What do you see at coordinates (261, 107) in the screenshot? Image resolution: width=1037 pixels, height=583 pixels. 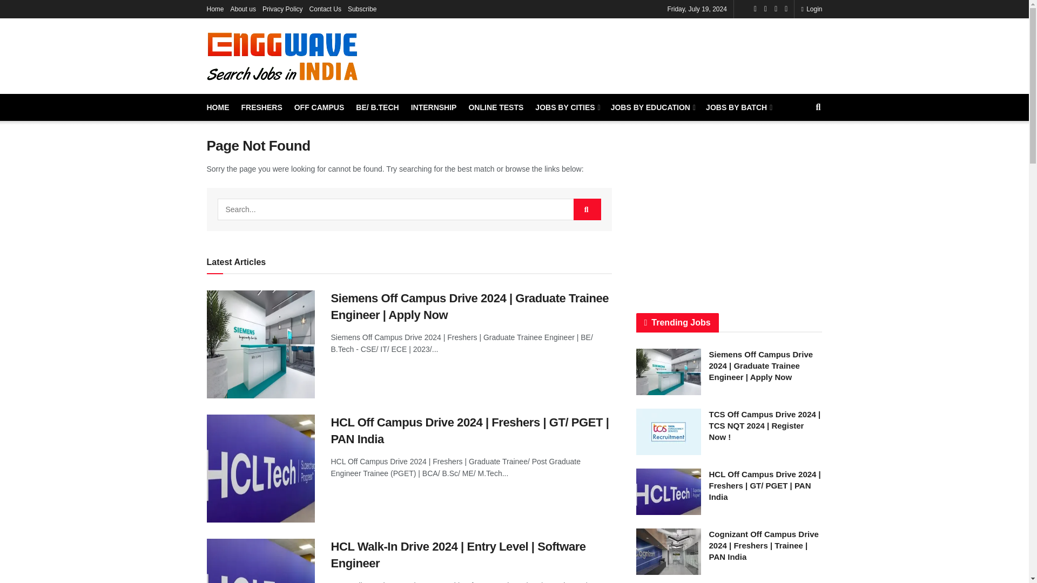 I see `FRESHERS` at bounding box center [261, 107].